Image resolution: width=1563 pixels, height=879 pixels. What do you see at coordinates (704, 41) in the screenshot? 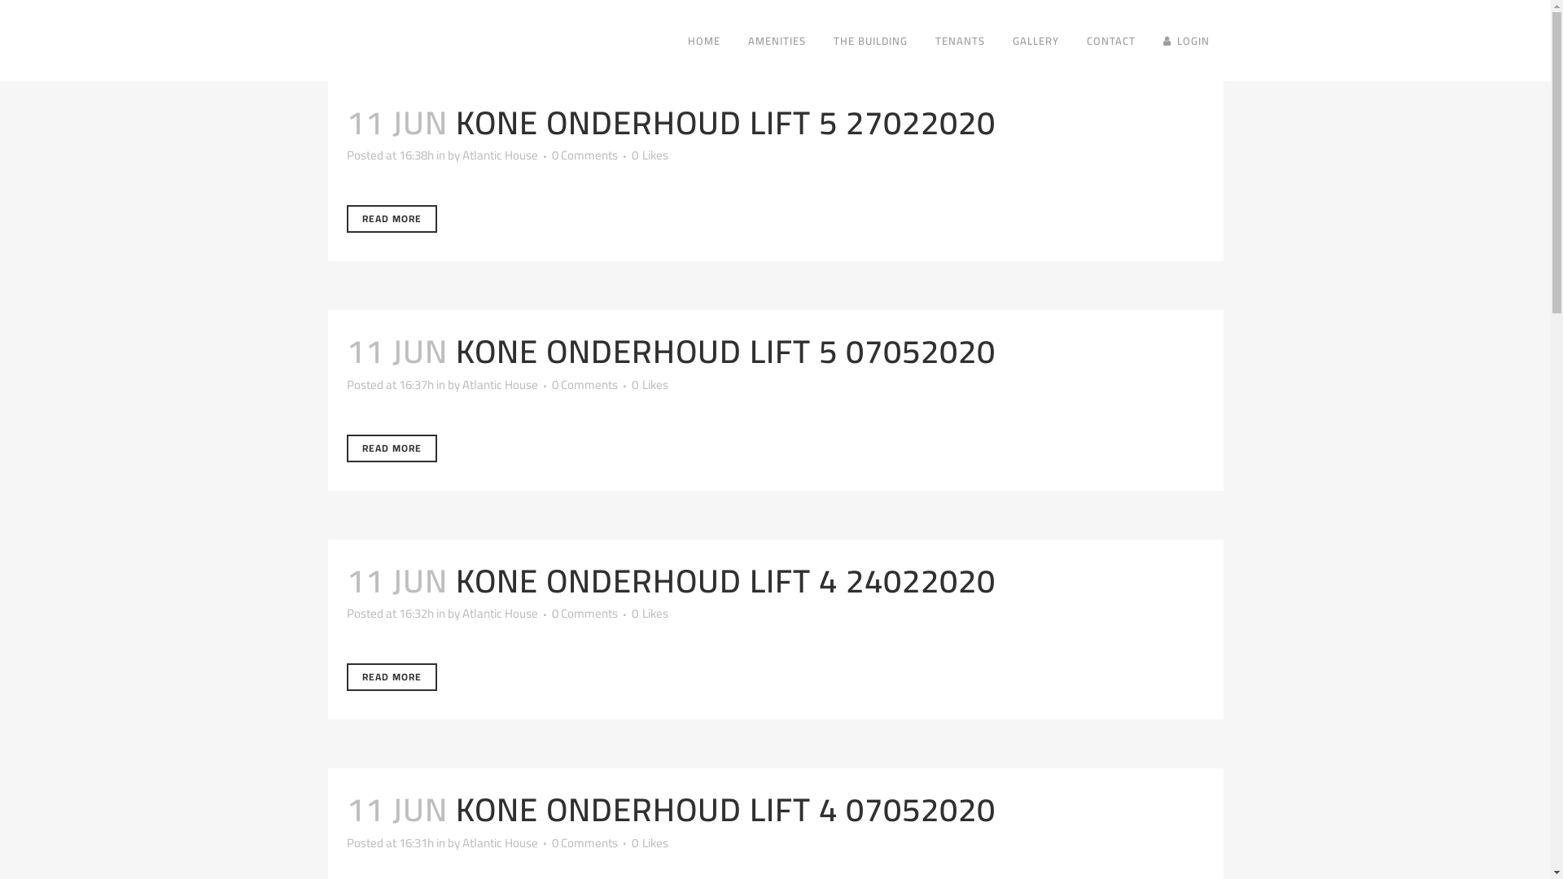
I see `HOME` at bounding box center [704, 41].